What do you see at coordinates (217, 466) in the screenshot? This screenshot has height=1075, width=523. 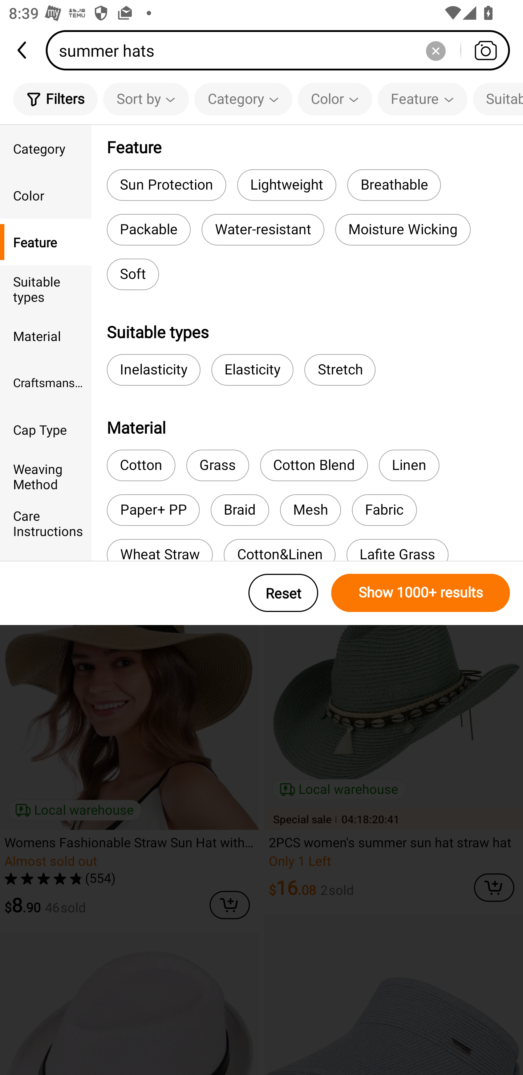 I see `Grass` at bounding box center [217, 466].